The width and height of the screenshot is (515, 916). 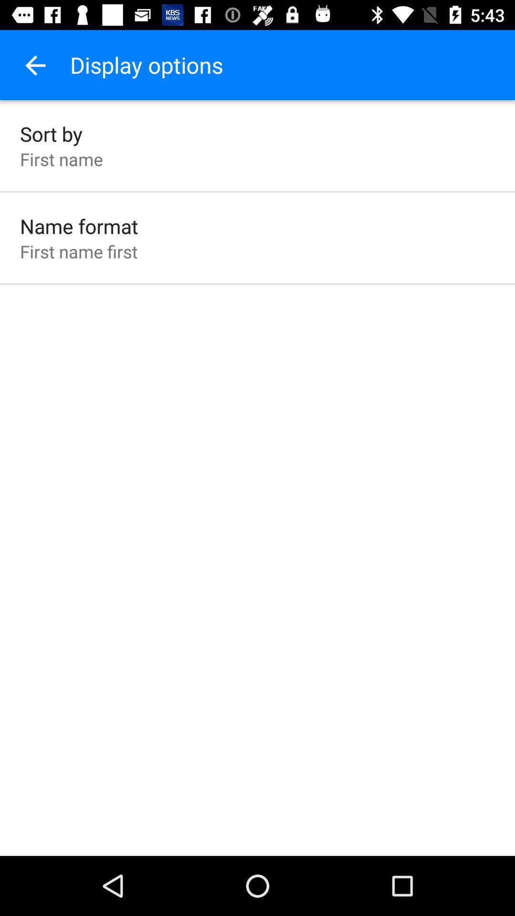 What do you see at coordinates (79, 226) in the screenshot?
I see `click icon below first name icon` at bounding box center [79, 226].